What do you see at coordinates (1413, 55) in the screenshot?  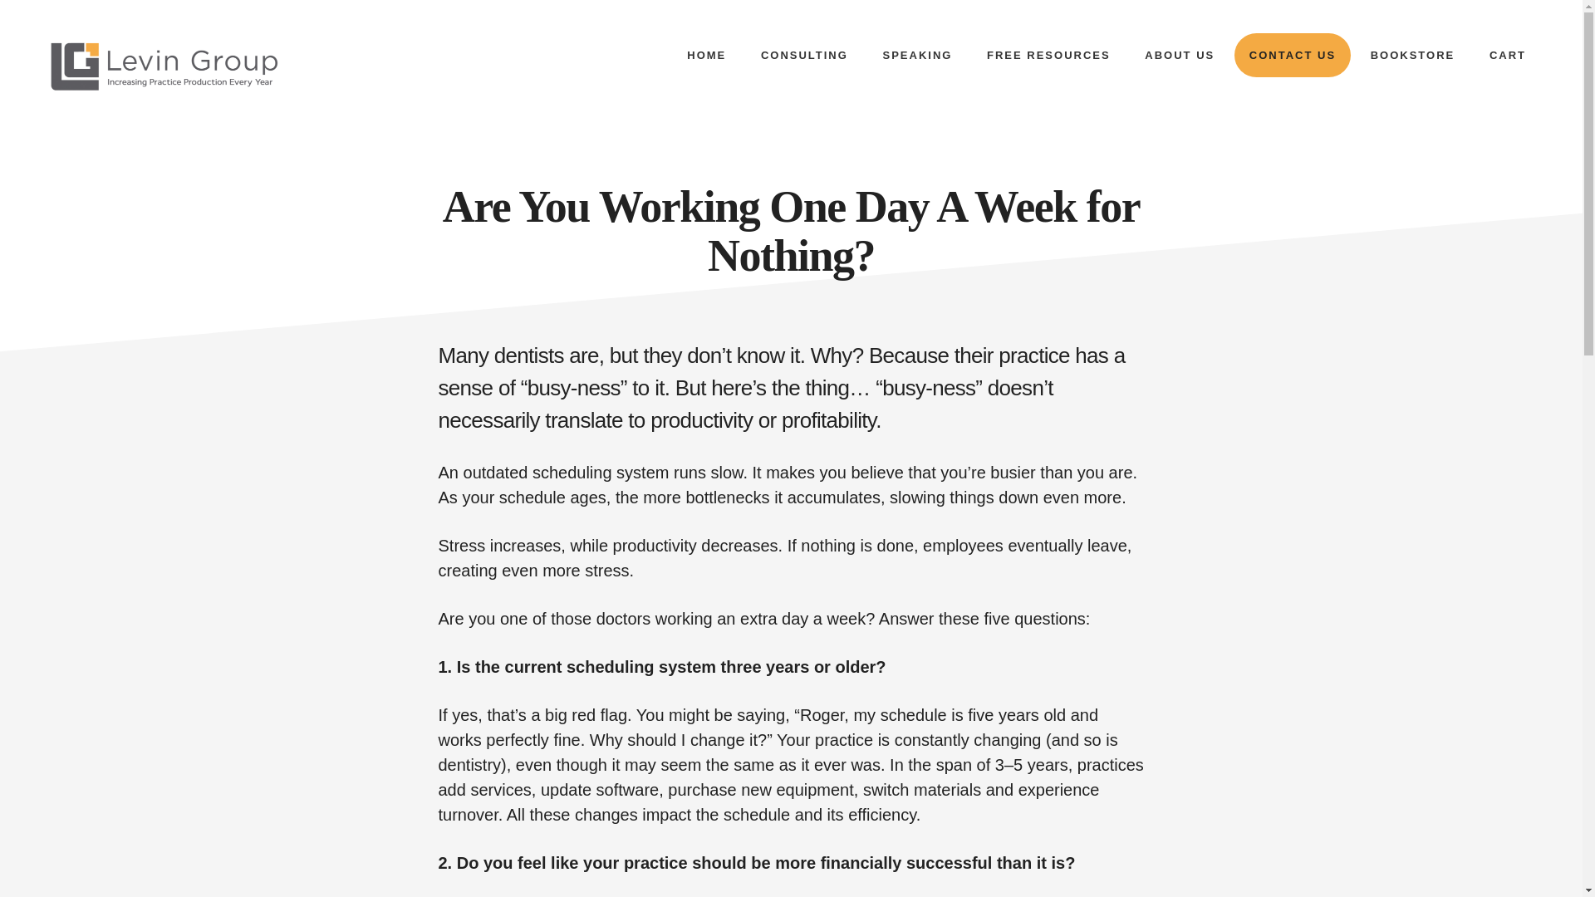 I see `BOOKSTORE` at bounding box center [1413, 55].